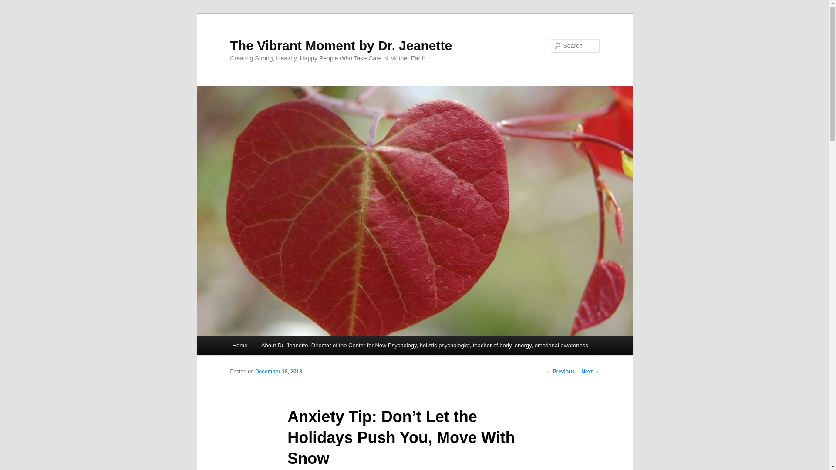 This screenshot has height=470, width=836. I want to click on The Vibrant Moment by Dr. Jeanette, so click(341, 45).